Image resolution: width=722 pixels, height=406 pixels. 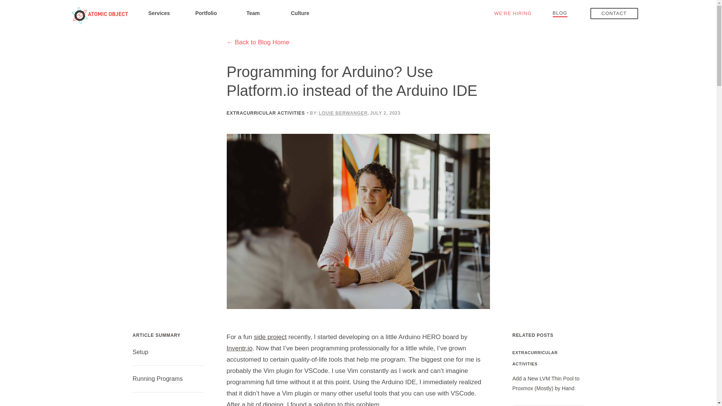 What do you see at coordinates (614, 13) in the screenshot?
I see `CONTACT` at bounding box center [614, 13].